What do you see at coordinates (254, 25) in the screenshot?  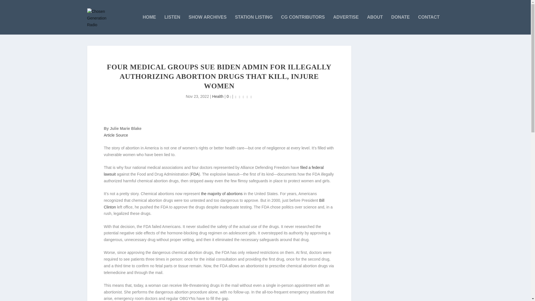 I see `STATION LISTING` at bounding box center [254, 25].